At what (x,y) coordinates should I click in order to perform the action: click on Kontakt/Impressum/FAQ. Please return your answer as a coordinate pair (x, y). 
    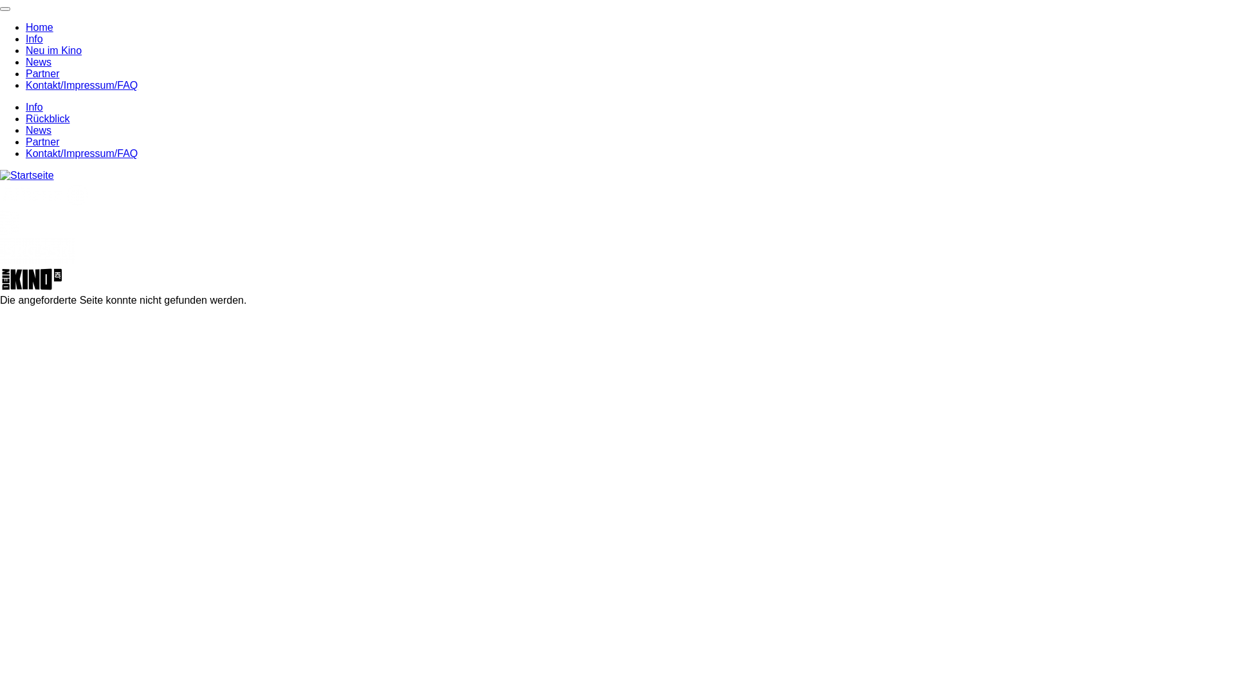
    Looking at the image, I should click on (82, 85).